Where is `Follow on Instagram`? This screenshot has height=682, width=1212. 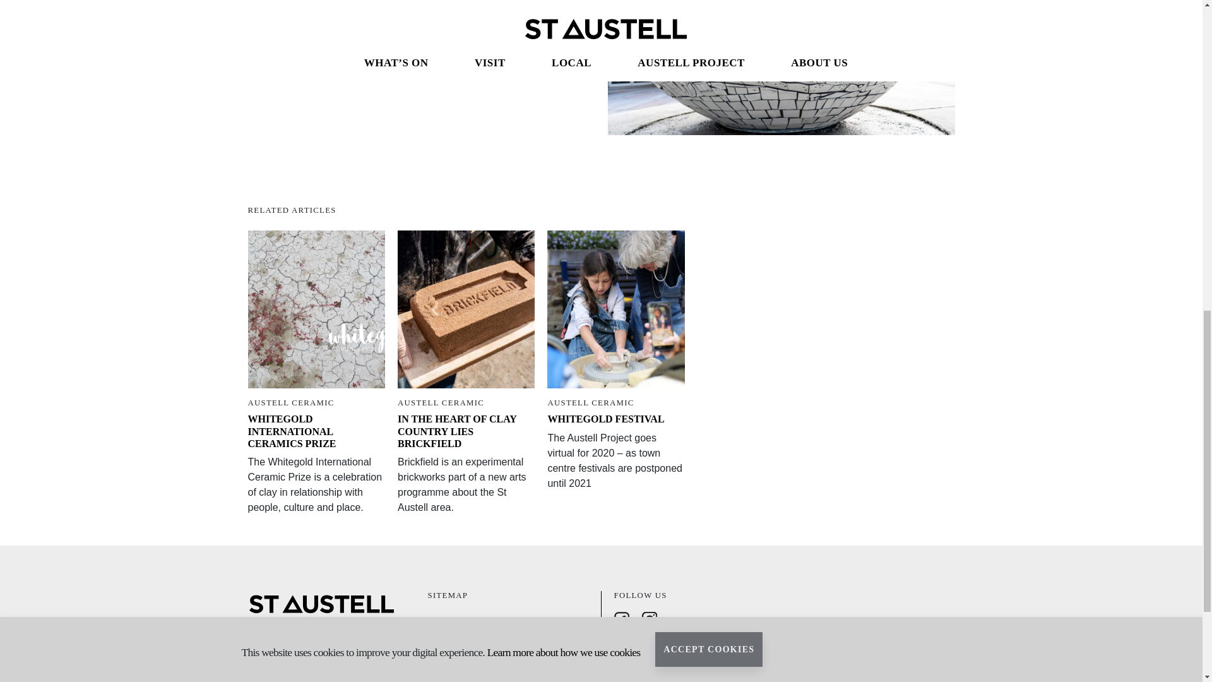 Follow on Instagram is located at coordinates (651, 619).